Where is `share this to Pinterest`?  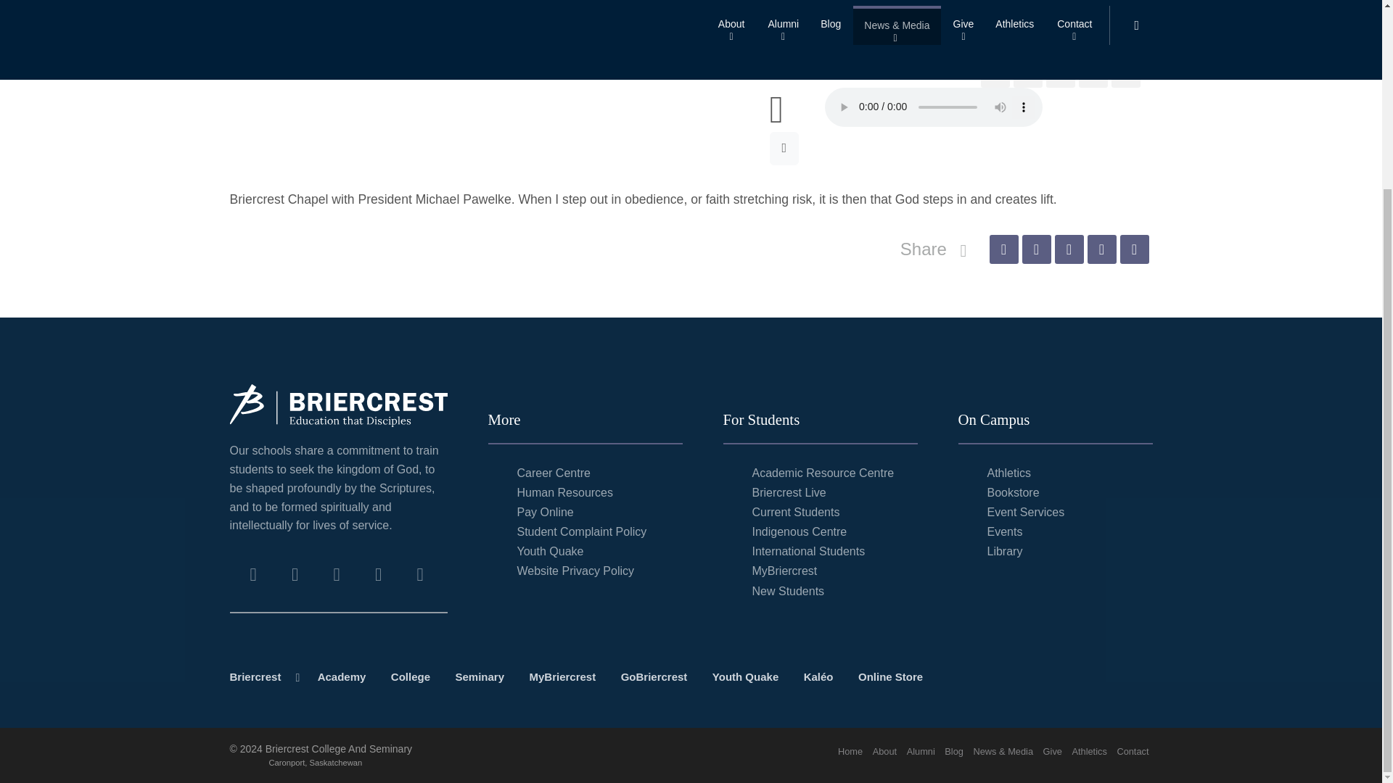
share this to Pinterest is located at coordinates (1061, 72).